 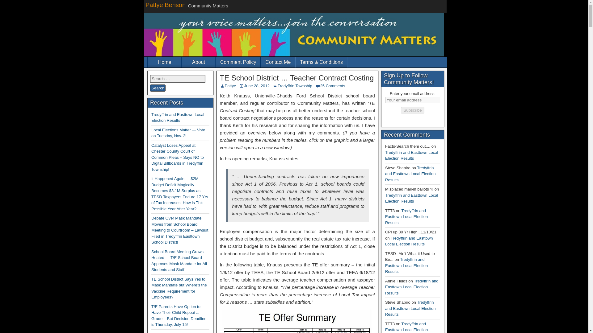 What do you see at coordinates (165, 5) in the screenshot?
I see `Pattye Benson` at bounding box center [165, 5].